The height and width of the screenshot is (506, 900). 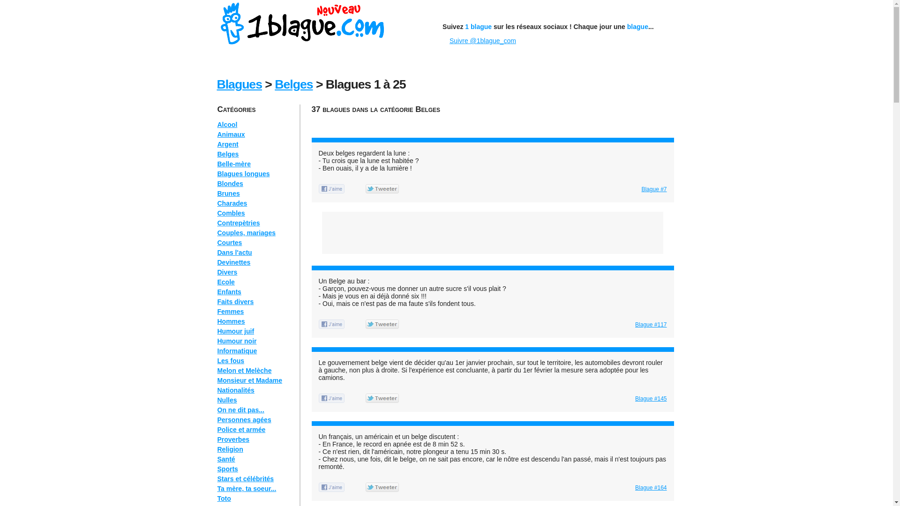 What do you see at coordinates (231, 449) in the screenshot?
I see `Religion` at bounding box center [231, 449].